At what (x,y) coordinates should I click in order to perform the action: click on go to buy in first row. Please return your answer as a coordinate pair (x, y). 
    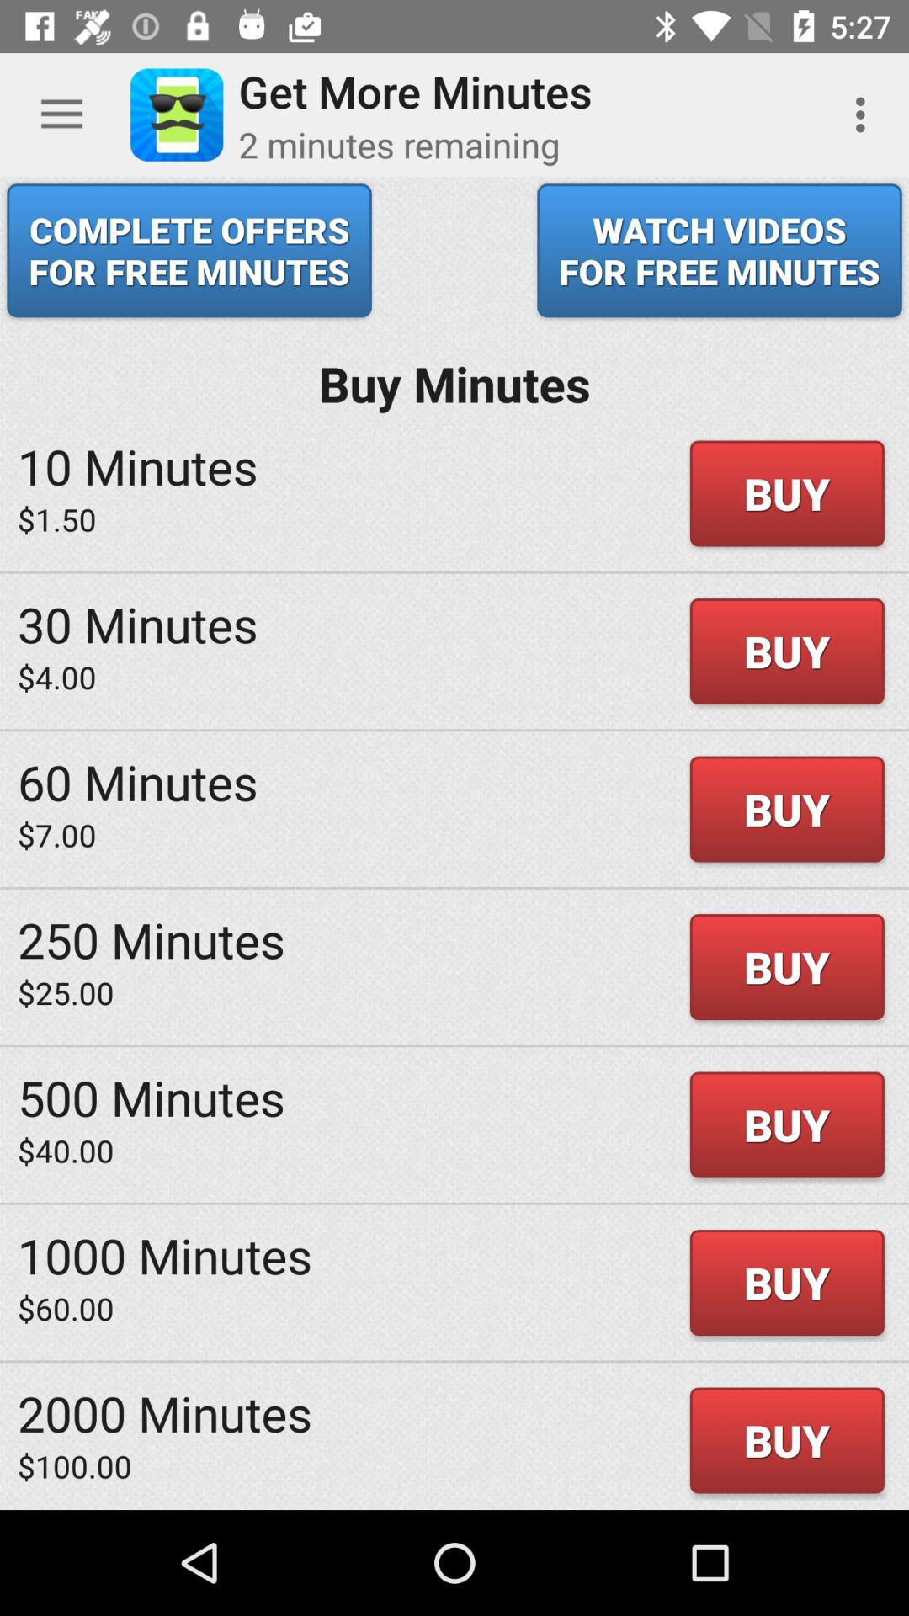
    Looking at the image, I should click on (786, 494).